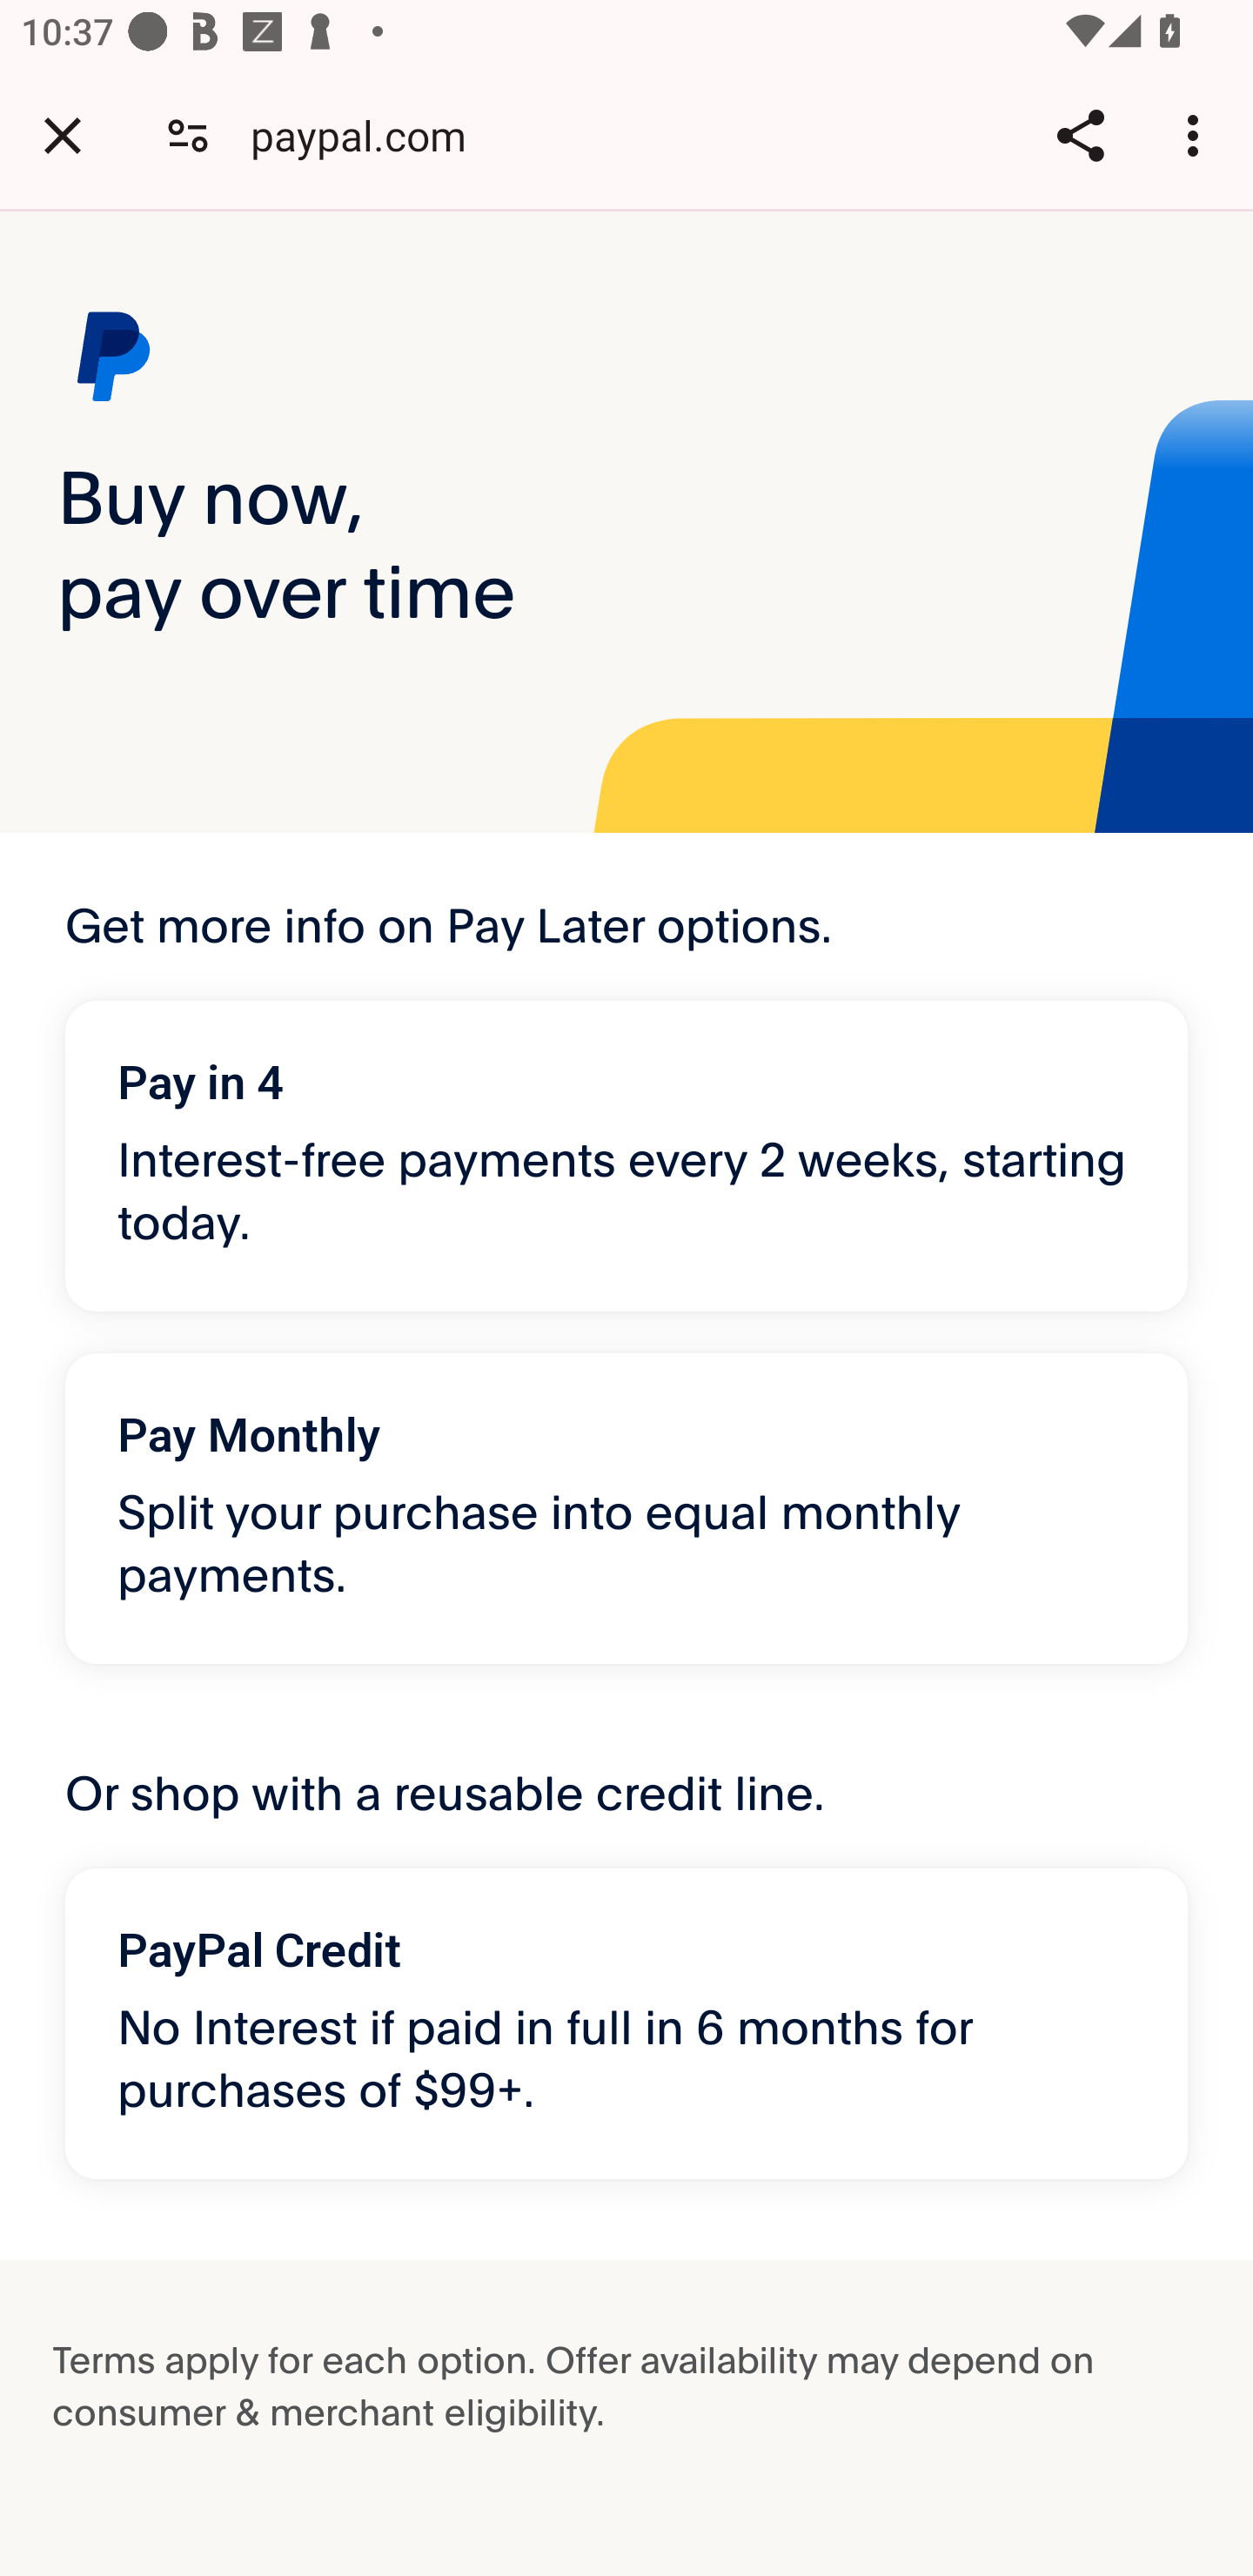  Describe the element at coordinates (188, 134) in the screenshot. I see `Connection is secure` at that location.